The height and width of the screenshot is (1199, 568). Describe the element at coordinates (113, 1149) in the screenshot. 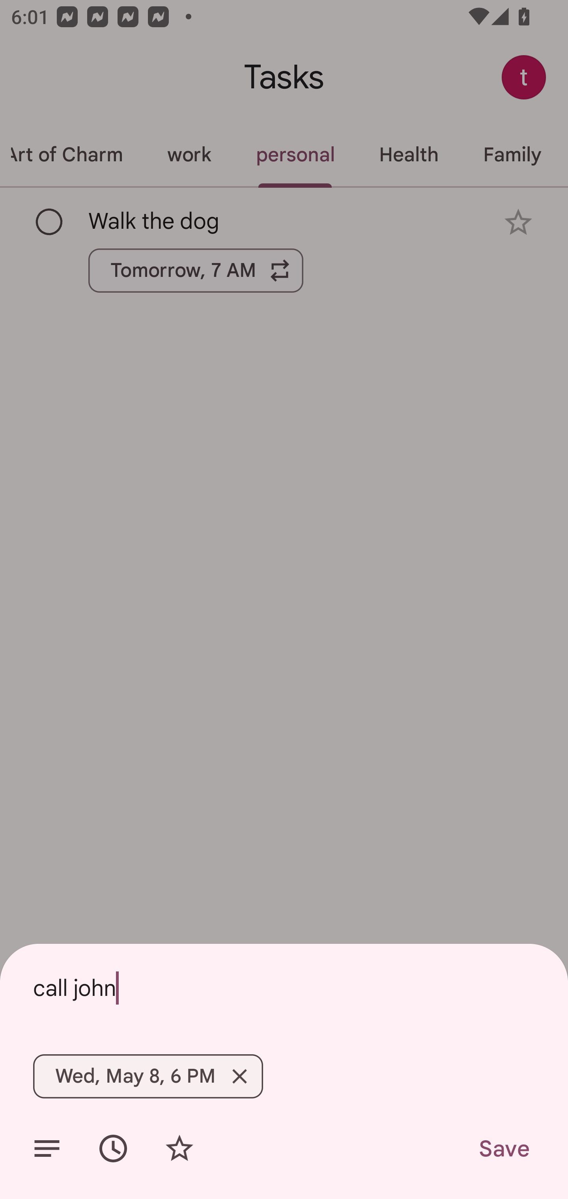

I see `Set date/time` at that location.